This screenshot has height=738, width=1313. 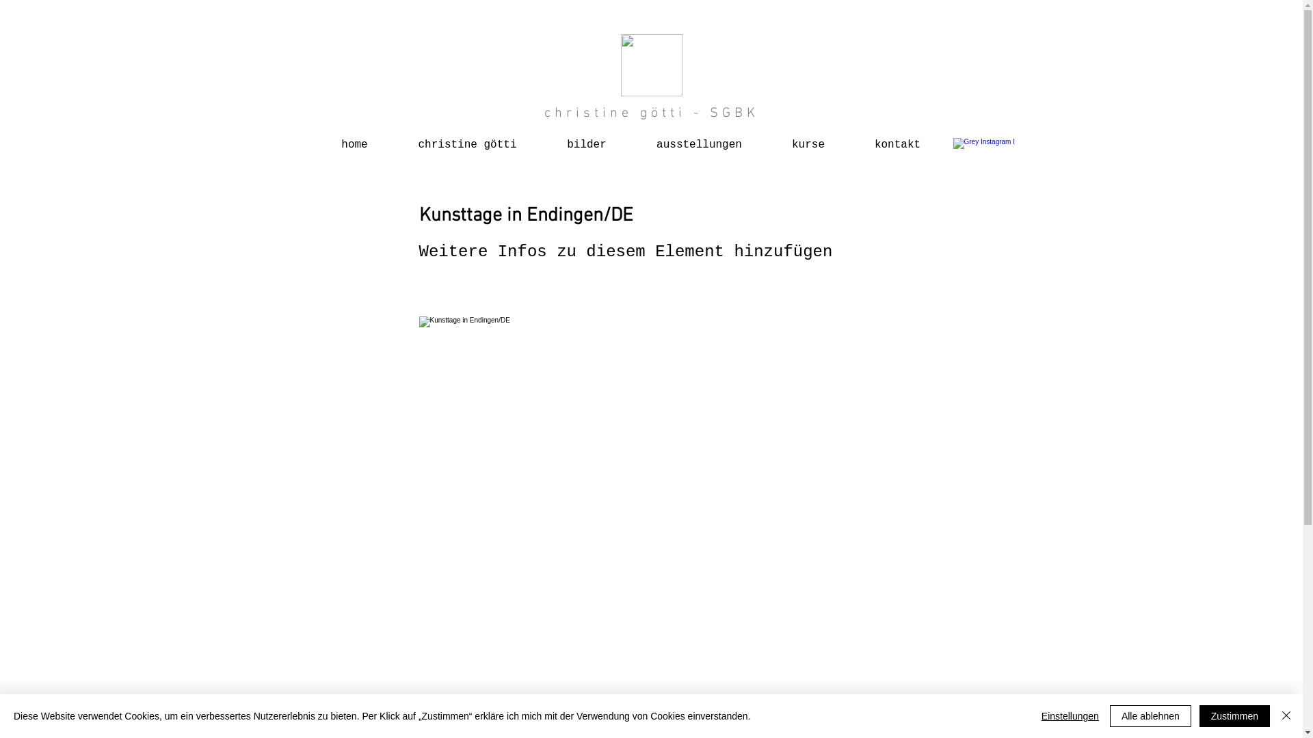 What do you see at coordinates (587, 139) in the screenshot?
I see `bilder` at bounding box center [587, 139].